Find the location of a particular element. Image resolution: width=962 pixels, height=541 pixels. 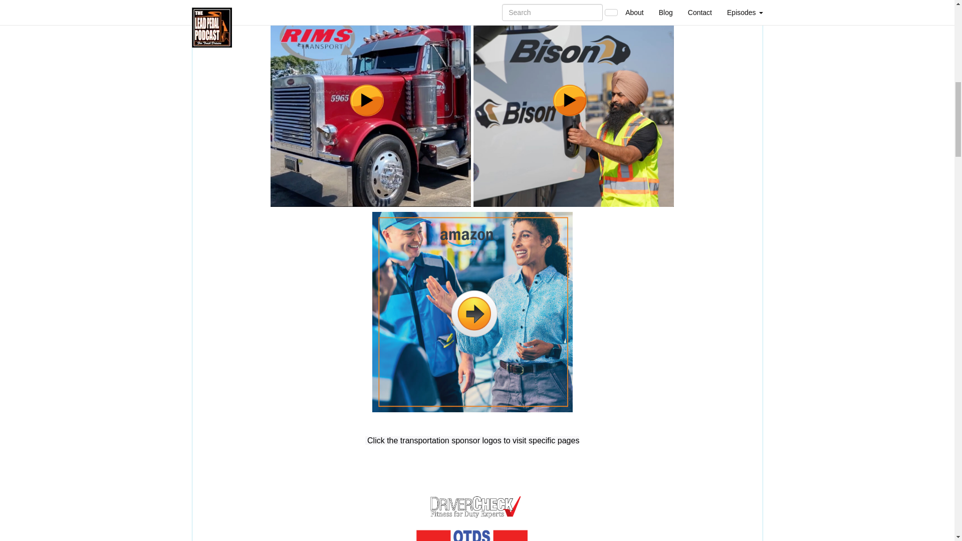

Ontario Truck Driving School is located at coordinates (472, 535).